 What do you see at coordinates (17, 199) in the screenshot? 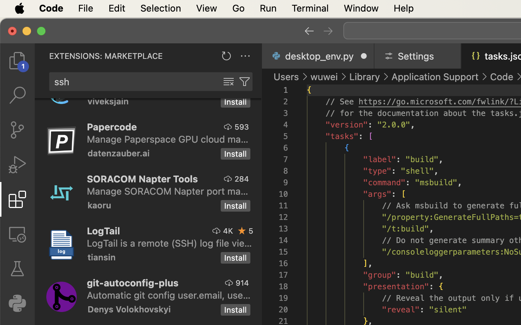
I see `1 ` at bounding box center [17, 199].